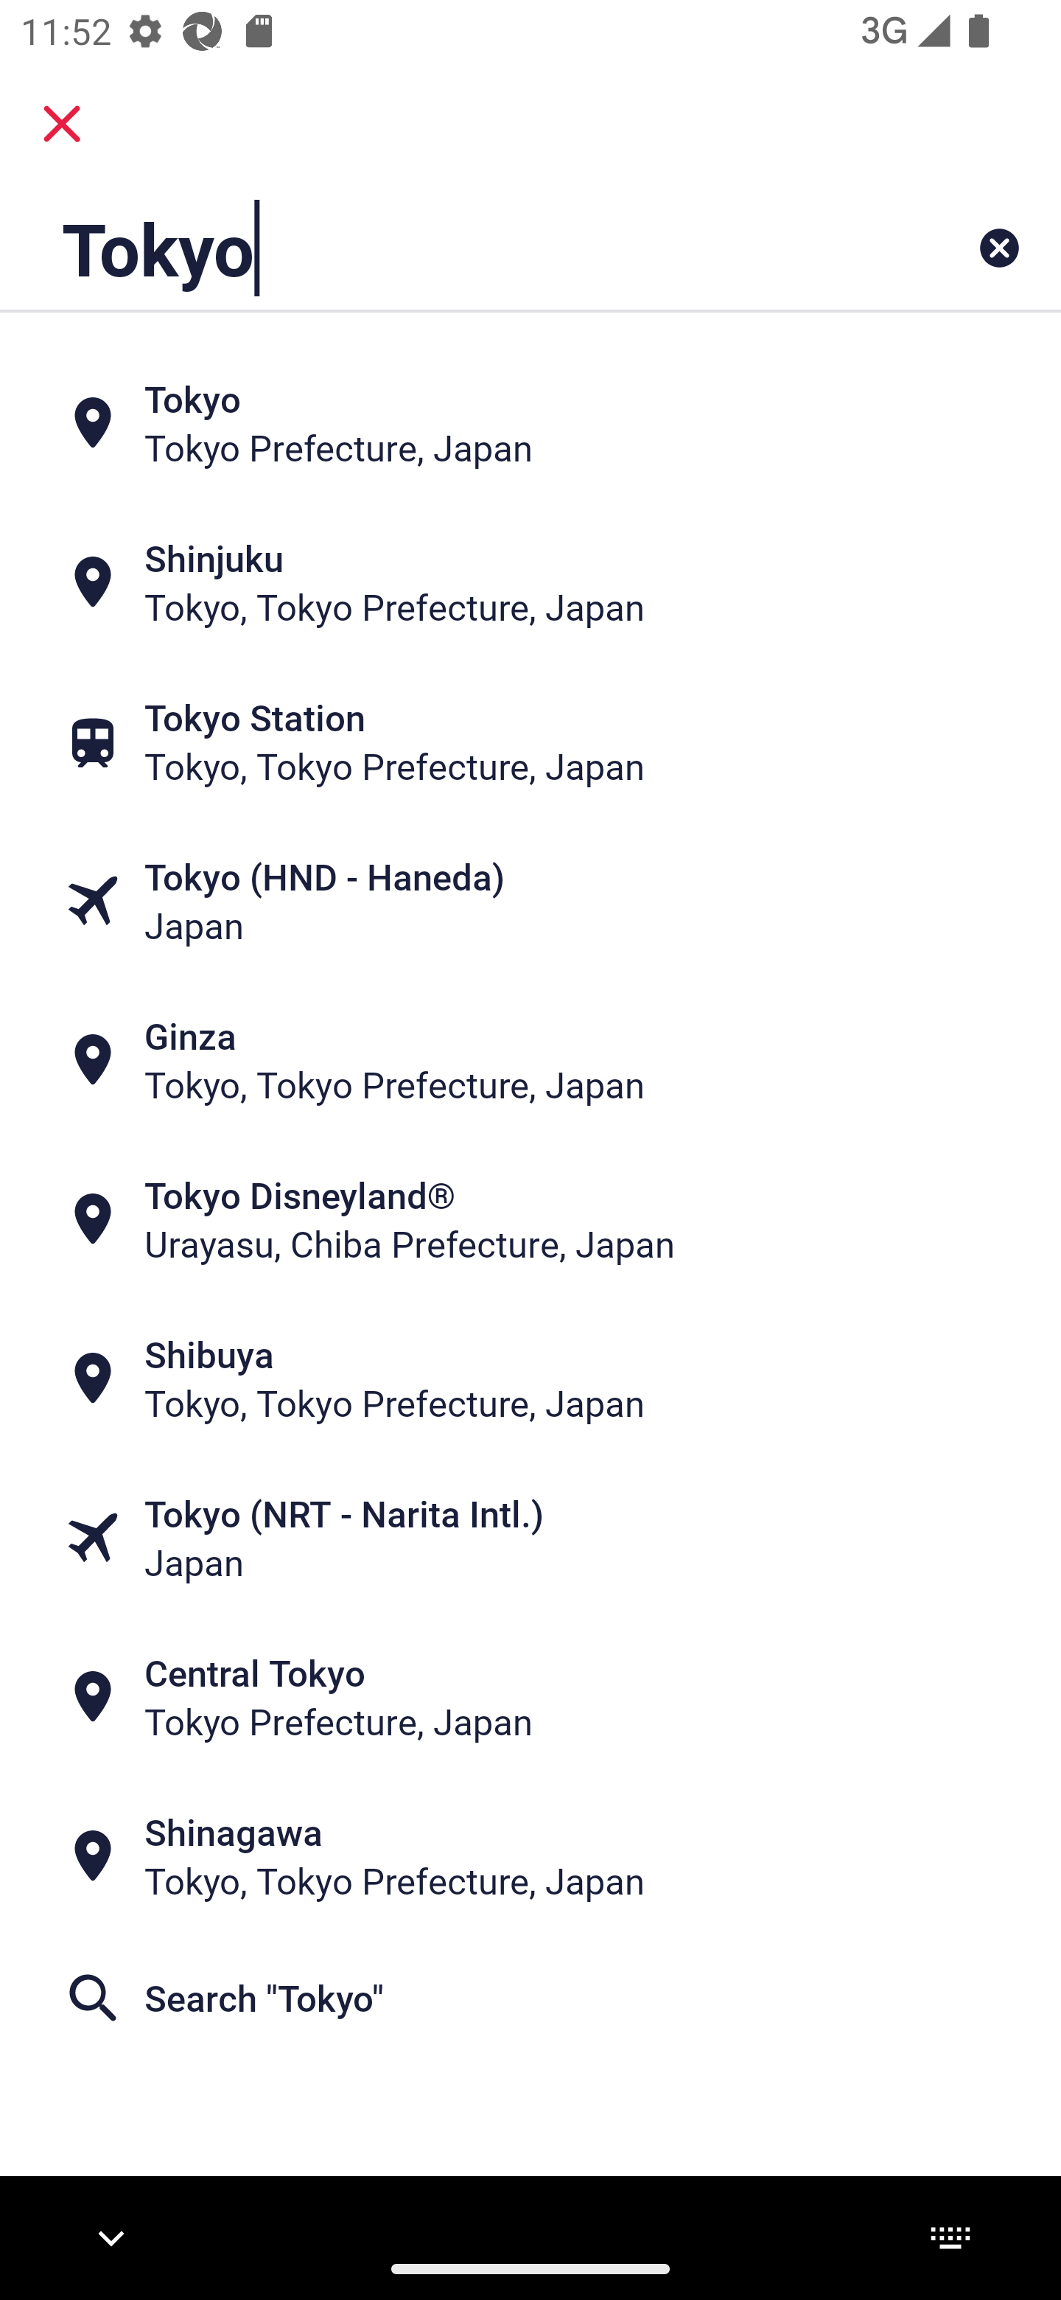 The width and height of the screenshot is (1061, 2300). I want to click on Tokyo, so click(438, 248).